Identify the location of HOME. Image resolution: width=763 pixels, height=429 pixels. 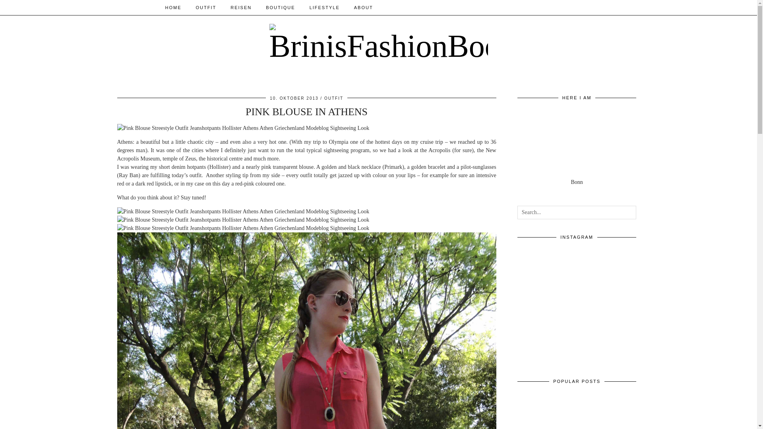
(173, 7).